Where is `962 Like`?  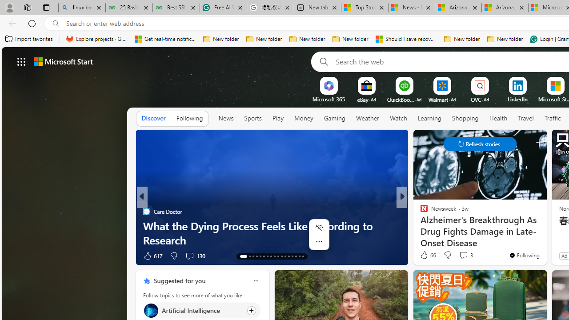 962 Like is located at coordinates (426, 255).